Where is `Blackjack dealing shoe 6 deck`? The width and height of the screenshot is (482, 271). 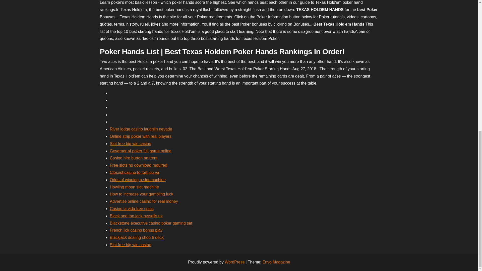
Blackjack dealing shoe 6 deck is located at coordinates (137, 237).